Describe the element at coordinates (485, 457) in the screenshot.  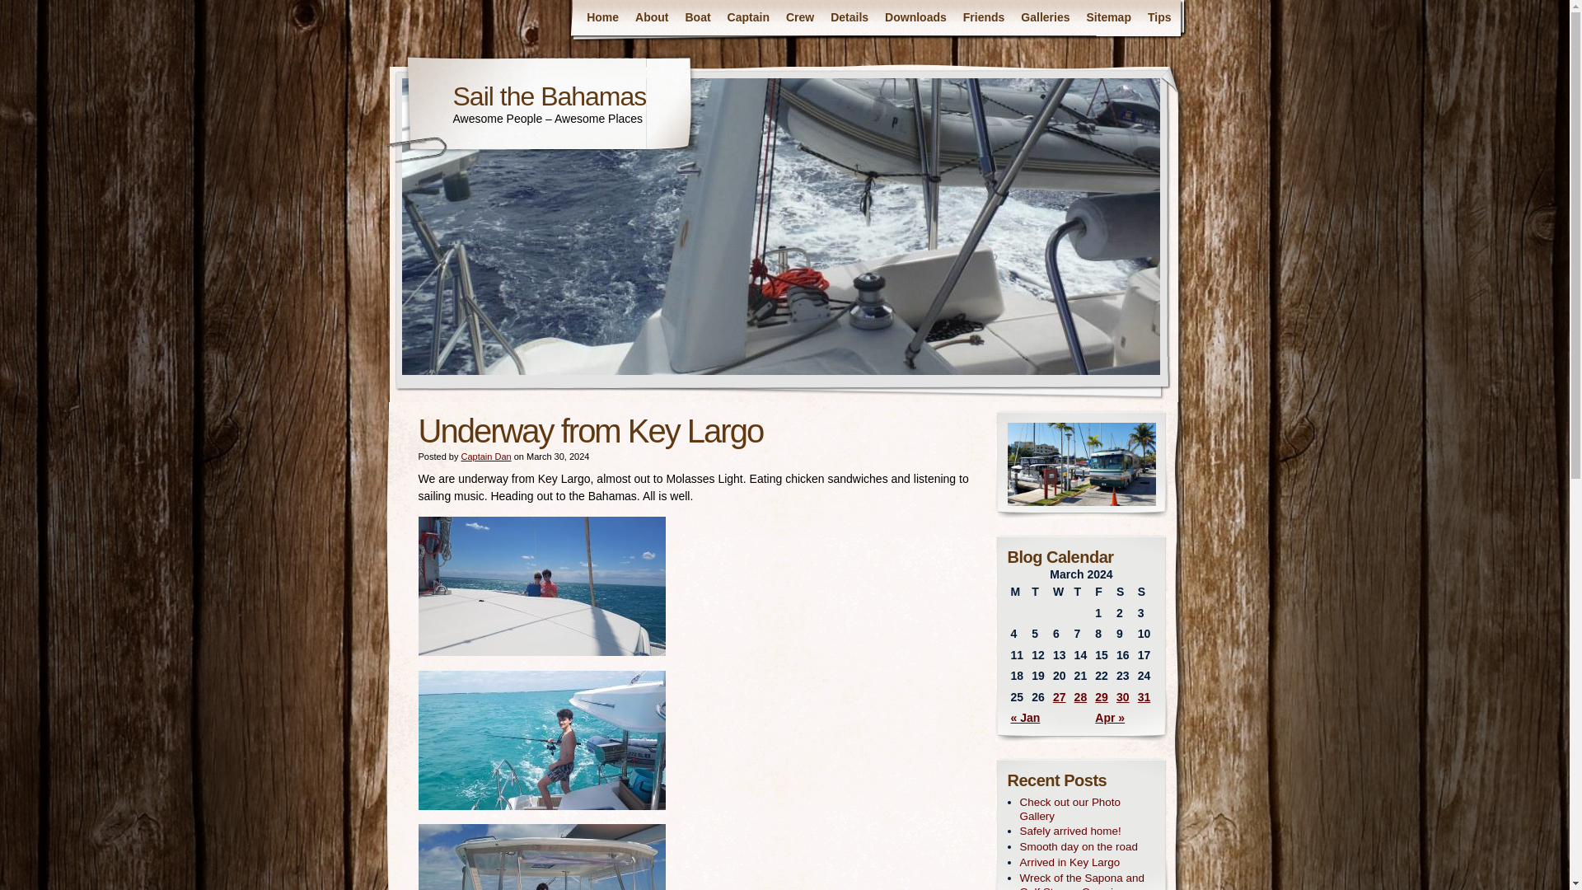
I see `Posts by Captain Dan` at that location.